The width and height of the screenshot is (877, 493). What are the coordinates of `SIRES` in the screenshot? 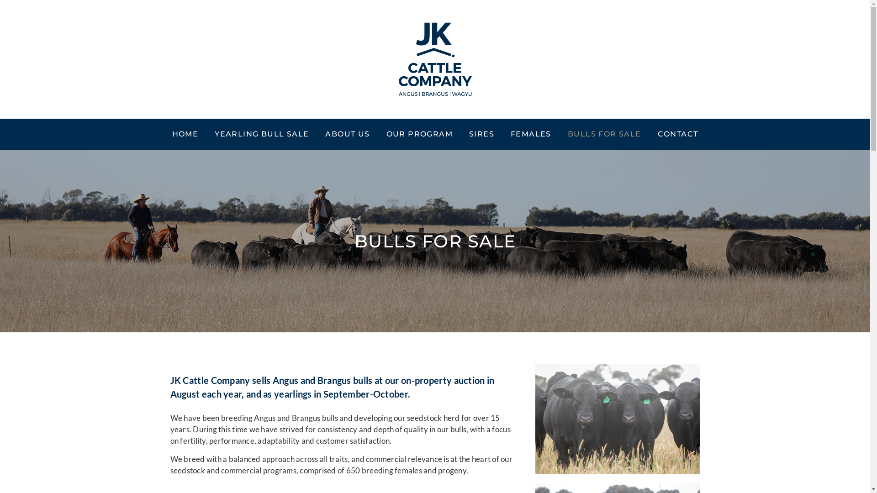 It's located at (481, 134).